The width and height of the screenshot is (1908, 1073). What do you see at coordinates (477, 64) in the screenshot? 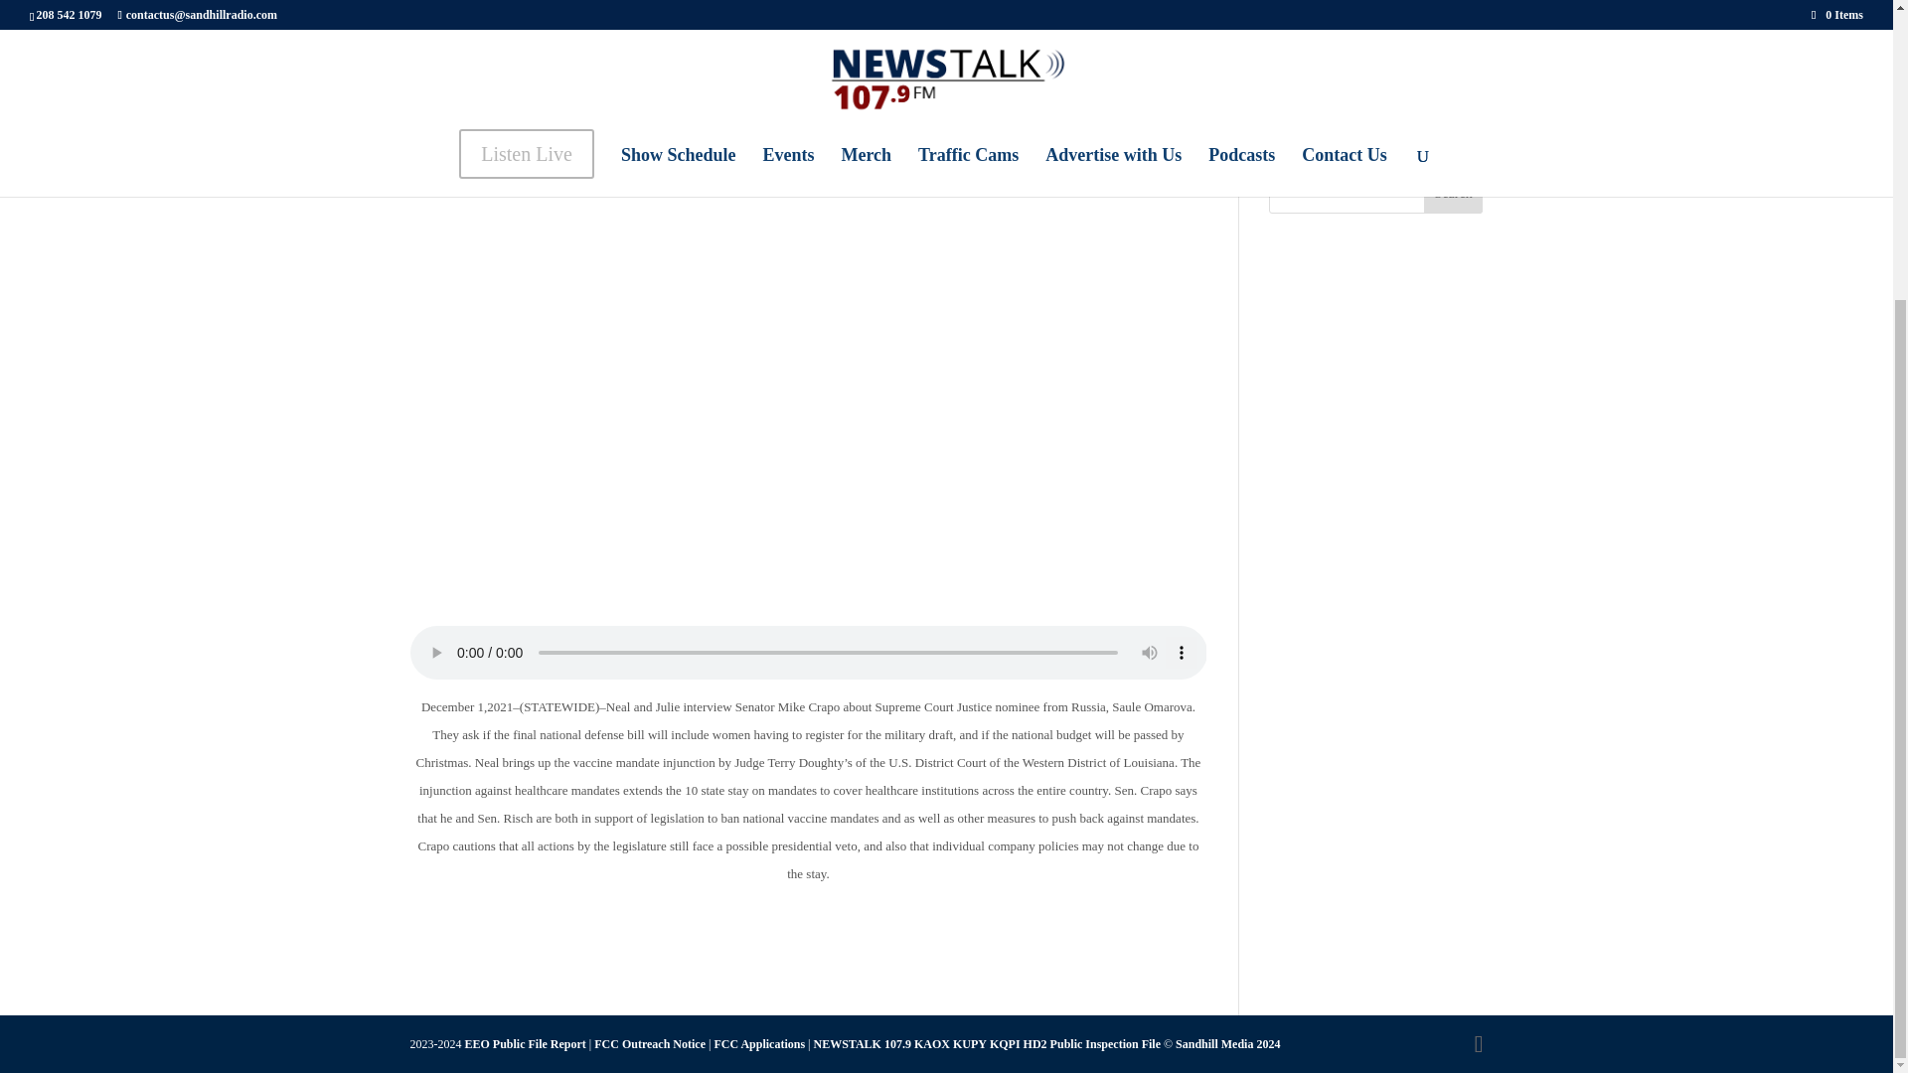
I see `Posts by Heather Sampson` at bounding box center [477, 64].